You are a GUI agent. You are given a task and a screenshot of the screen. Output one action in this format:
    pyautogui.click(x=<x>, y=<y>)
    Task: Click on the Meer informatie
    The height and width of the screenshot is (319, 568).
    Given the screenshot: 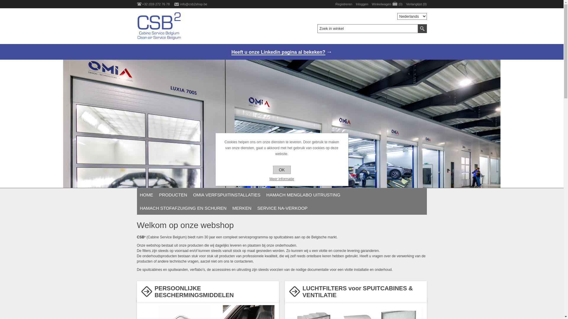 What is the action you would take?
    pyautogui.click(x=282, y=179)
    